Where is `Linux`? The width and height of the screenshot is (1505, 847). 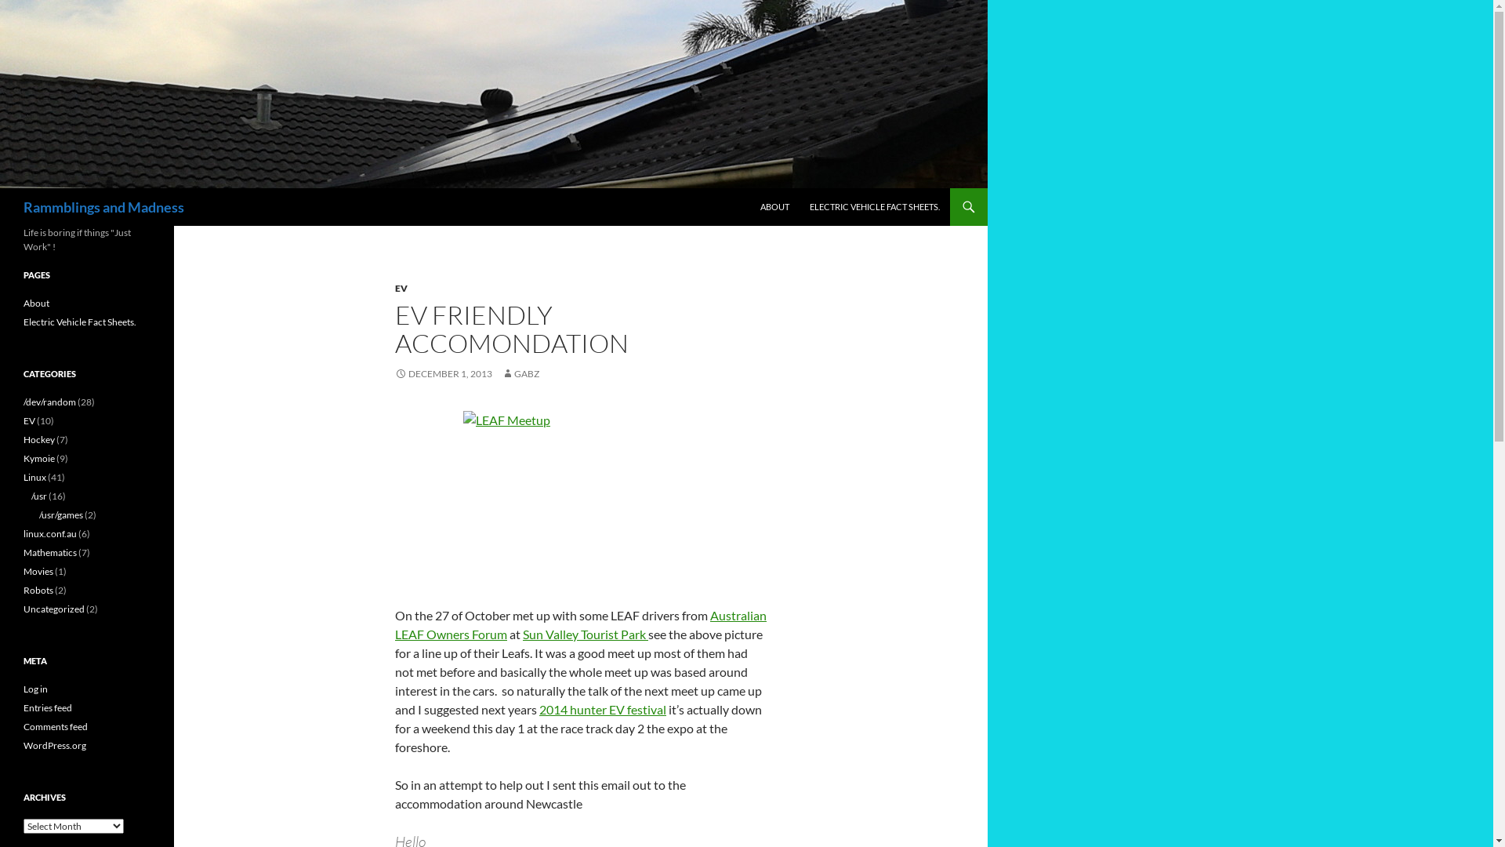 Linux is located at coordinates (34, 477).